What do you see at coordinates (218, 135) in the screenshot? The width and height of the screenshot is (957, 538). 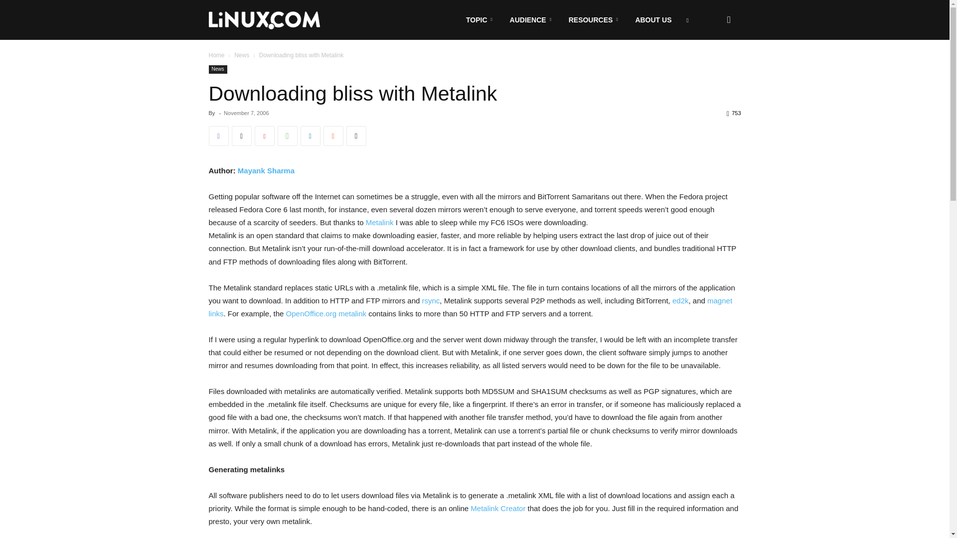 I see `Facebook` at bounding box center [218, 135].